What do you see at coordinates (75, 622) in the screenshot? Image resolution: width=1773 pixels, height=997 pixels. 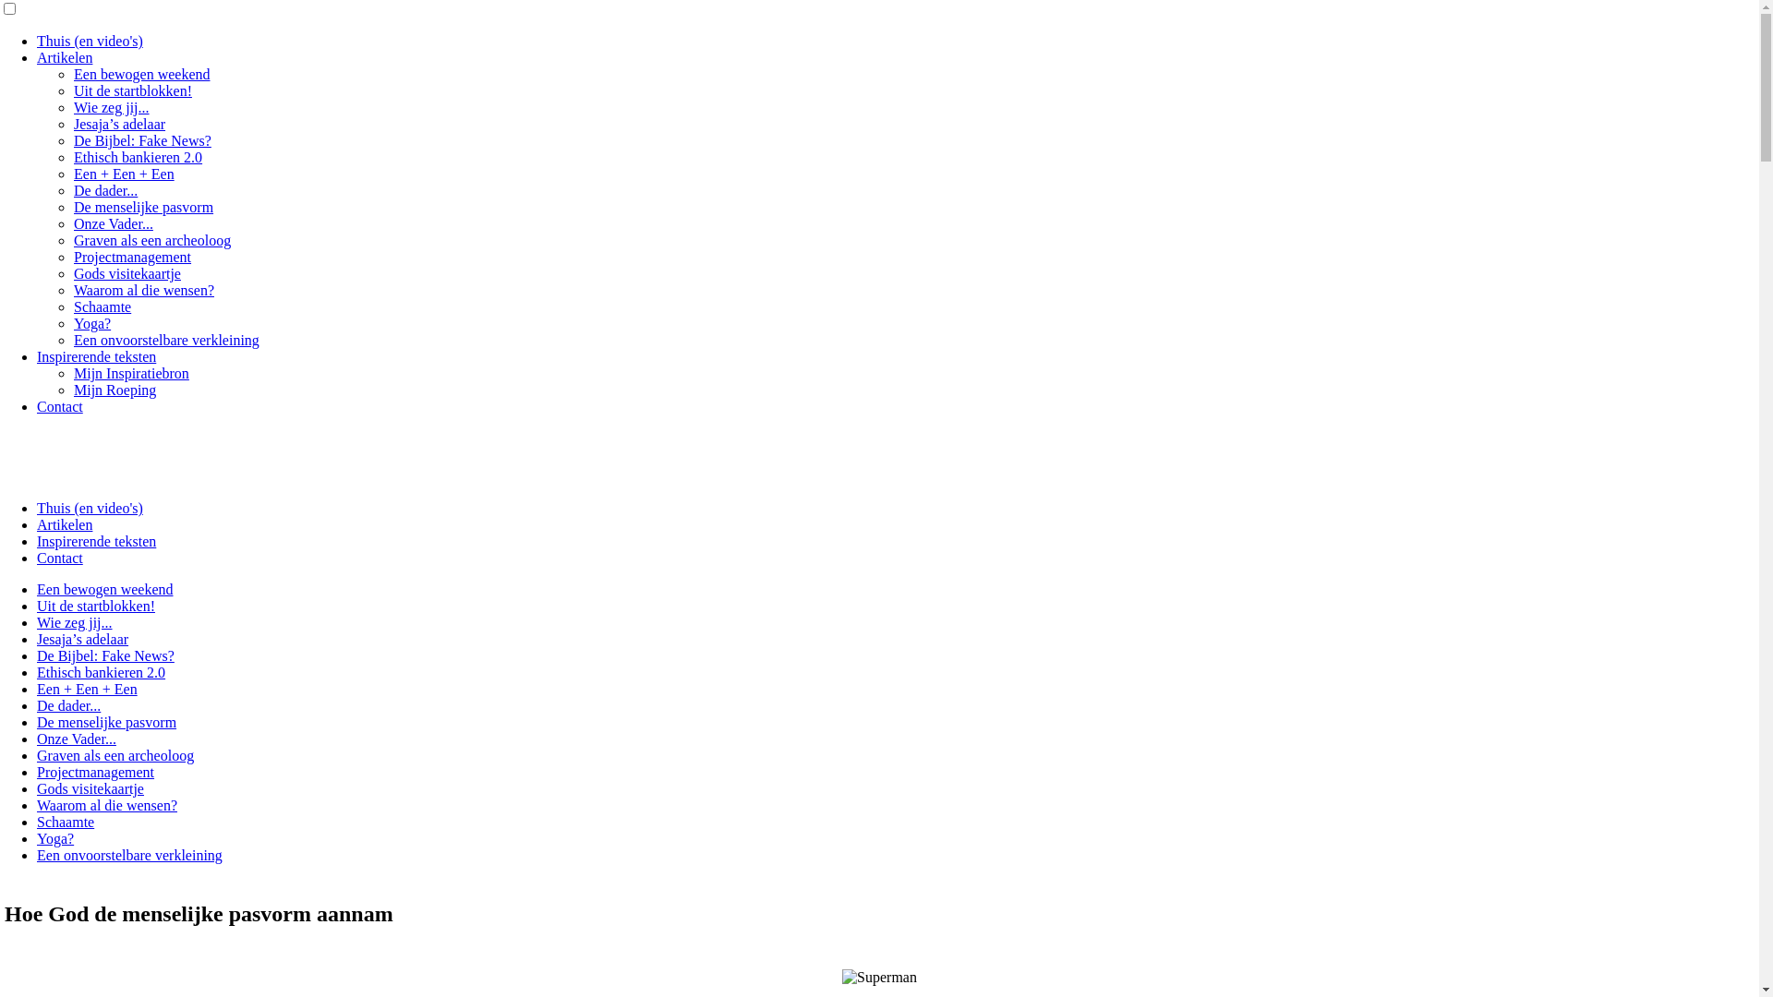 I see `Wie zeg jij...` at bounding box center [75, 622].